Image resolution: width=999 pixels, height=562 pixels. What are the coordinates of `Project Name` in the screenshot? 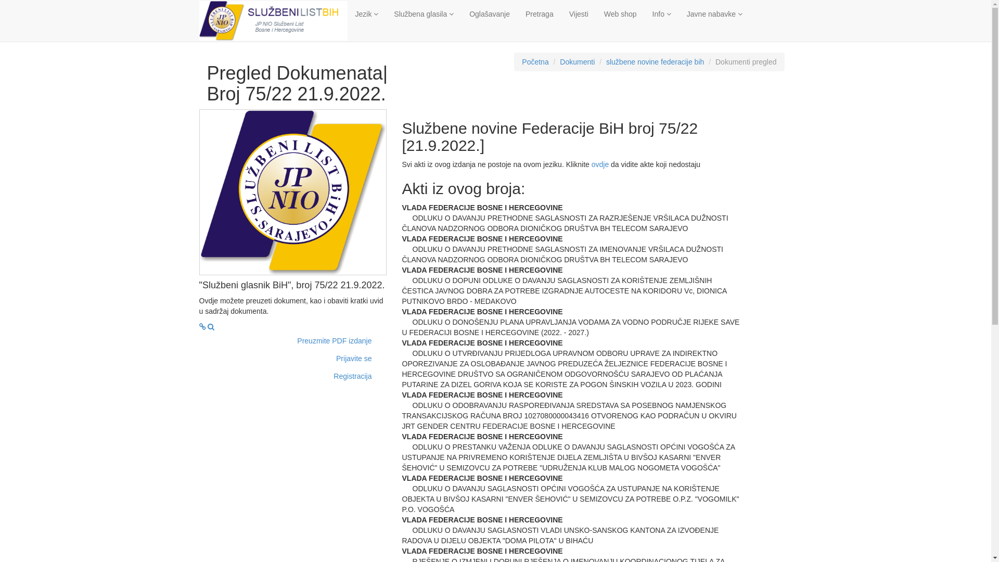 It's located at (211, 327).